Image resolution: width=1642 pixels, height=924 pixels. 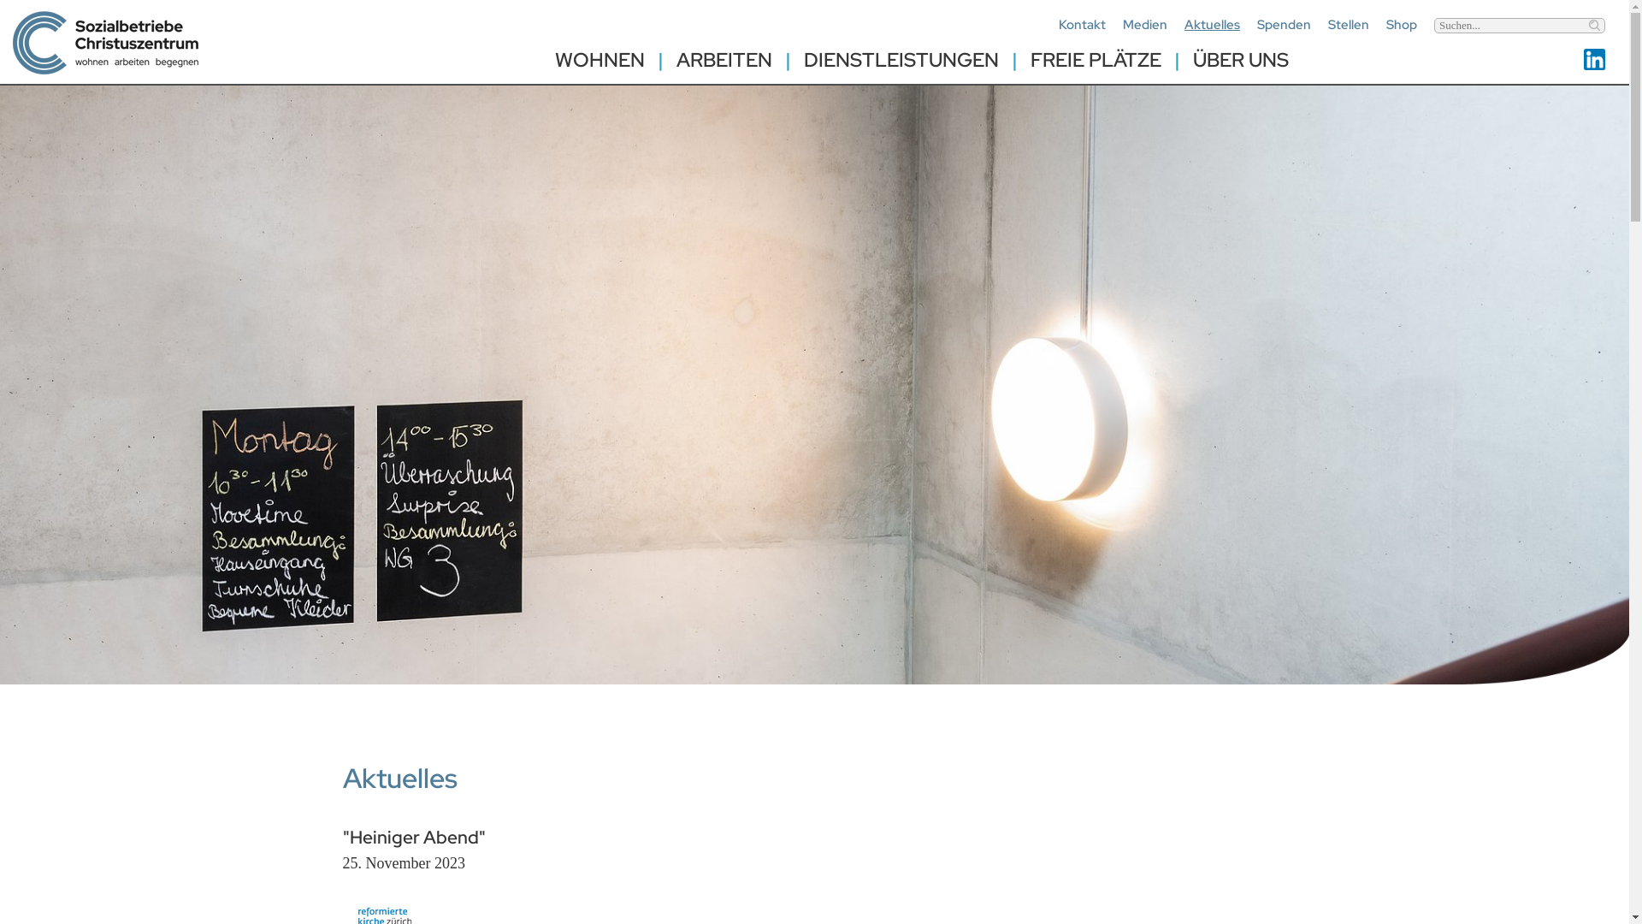 What do you see at coordinates (901, 60) in the screenshot?
I see `DIENSTLEISTUNGEN` at bounding box center [901, 60].